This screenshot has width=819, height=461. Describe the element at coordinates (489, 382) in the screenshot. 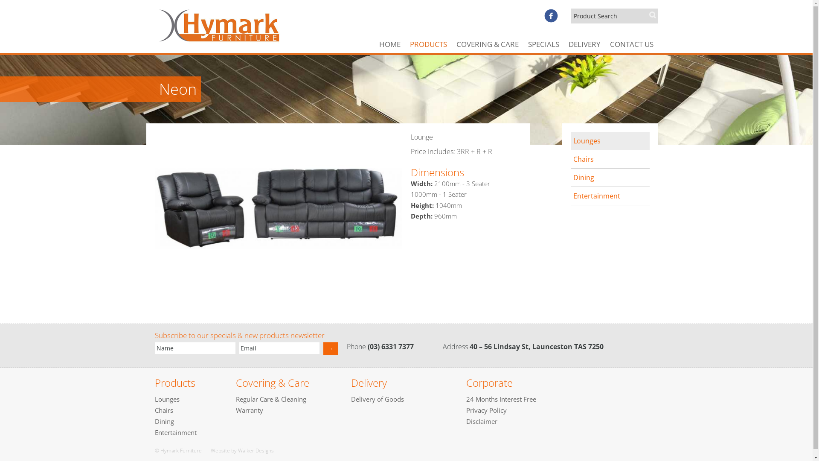

I see `Corporate` at that location.